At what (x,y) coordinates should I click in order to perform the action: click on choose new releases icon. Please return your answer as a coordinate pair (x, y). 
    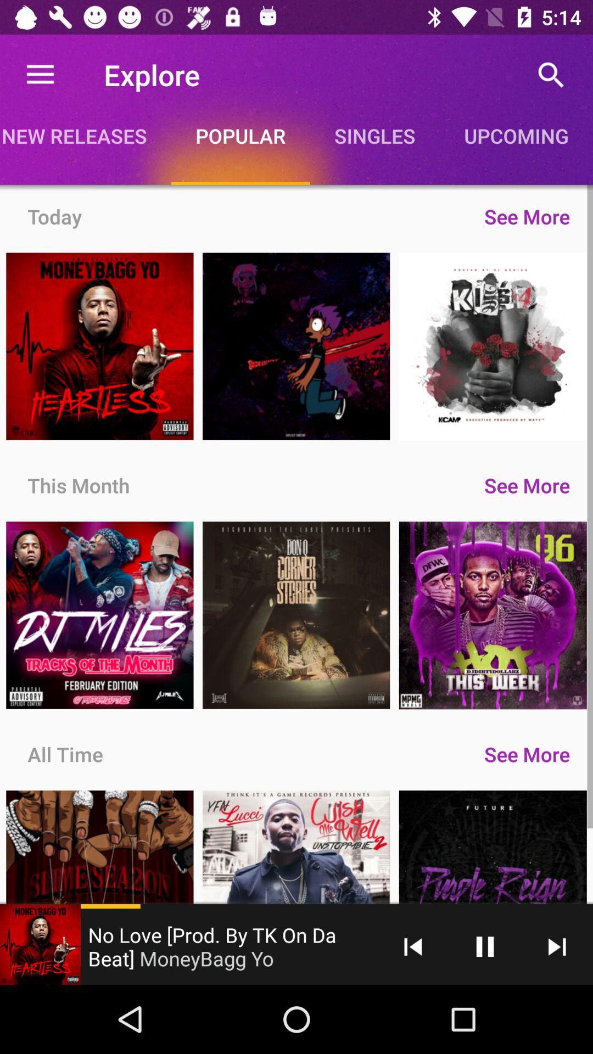
    Looking at the image, I should click on (86, 136).